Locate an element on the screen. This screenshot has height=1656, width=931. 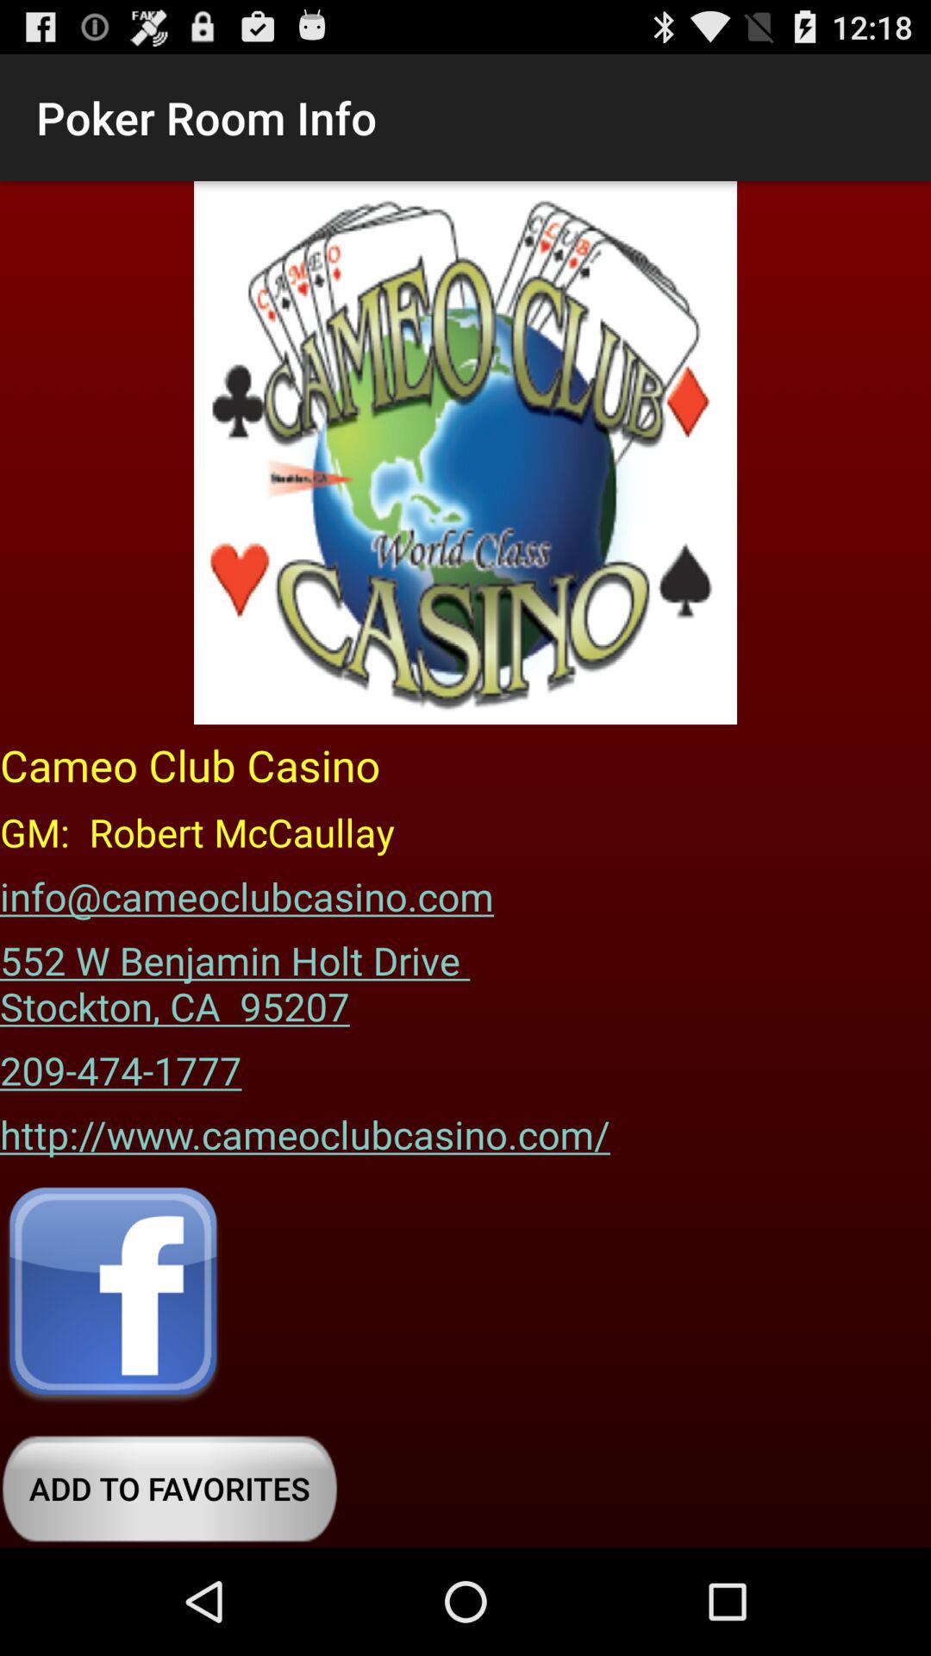
choose http www cameoclubcasino icon is located at coordinates (305, 1128).